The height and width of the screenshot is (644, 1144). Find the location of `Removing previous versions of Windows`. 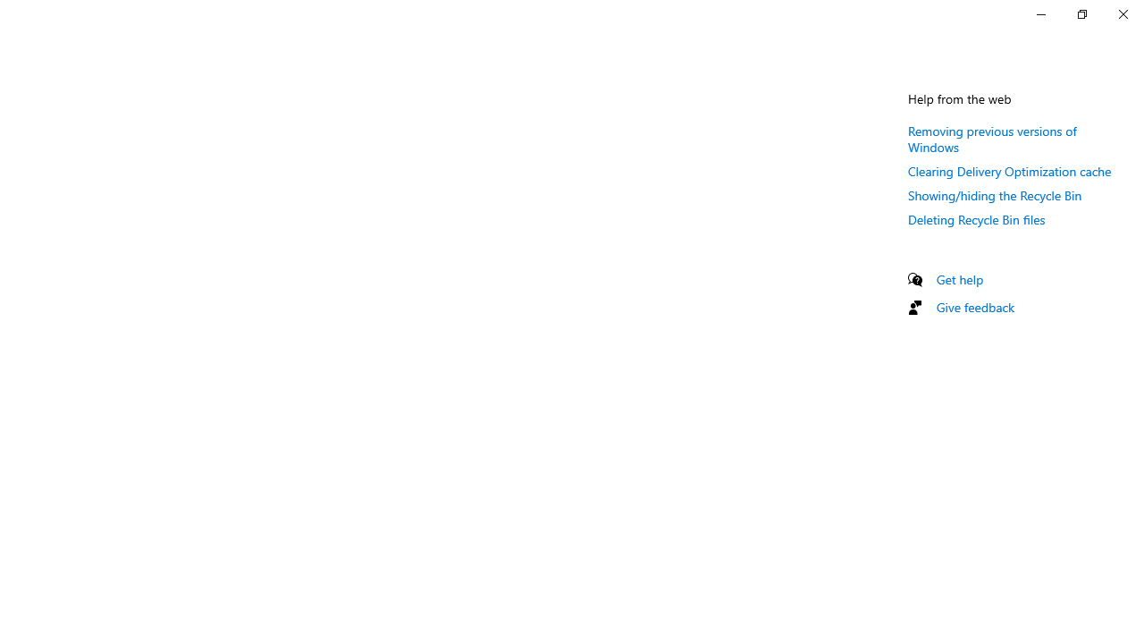

Removing previous versions of Windows is located at coordinates (992, 139).